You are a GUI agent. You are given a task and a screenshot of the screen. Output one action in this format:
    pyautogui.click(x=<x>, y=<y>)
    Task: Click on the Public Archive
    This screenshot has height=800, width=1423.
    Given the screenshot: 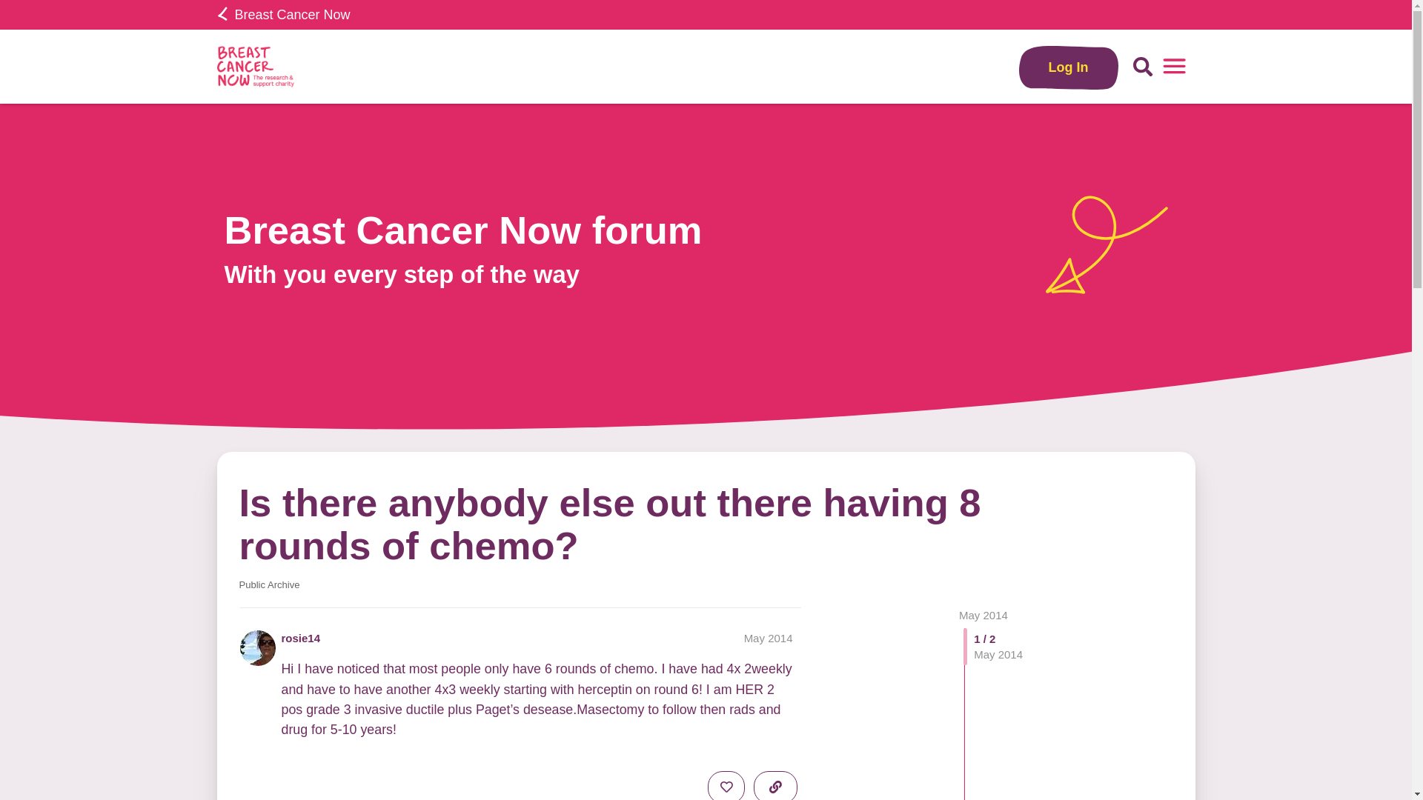 What is the action you would take?
    pyautogui.click(x=268, y=585)
    